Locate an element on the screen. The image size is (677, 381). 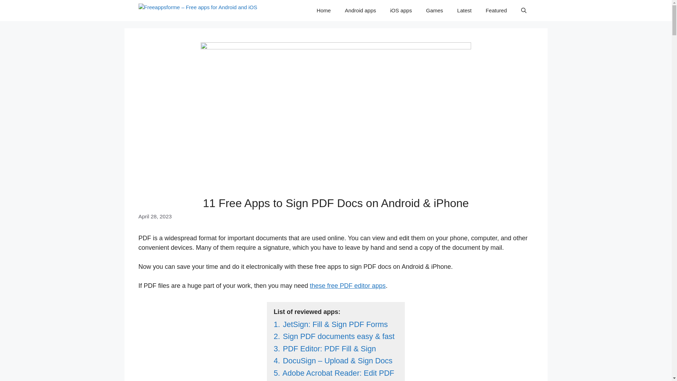
Latest is located at coordinates (464, 11).